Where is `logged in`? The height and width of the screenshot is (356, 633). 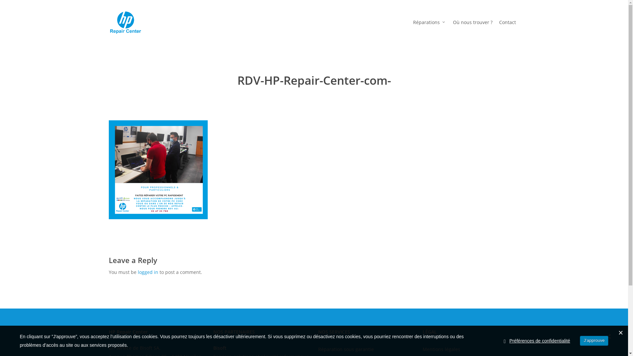
logged in is located at coordinates (148, 272).